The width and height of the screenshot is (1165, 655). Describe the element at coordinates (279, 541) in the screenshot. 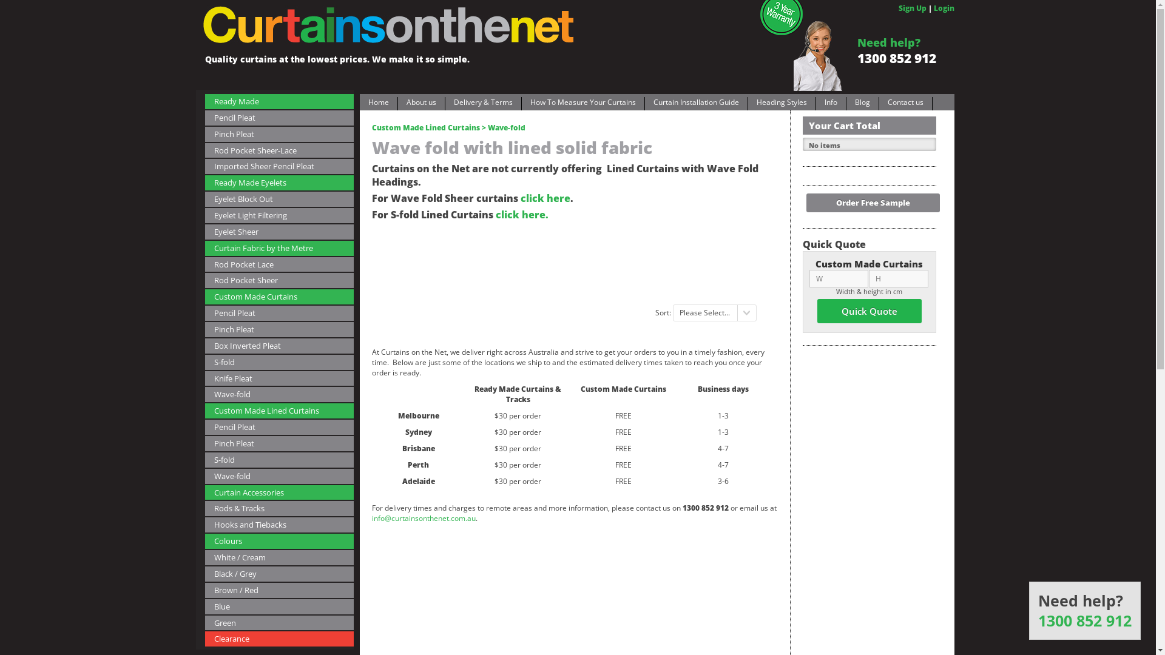

I see `Colours` at that location.